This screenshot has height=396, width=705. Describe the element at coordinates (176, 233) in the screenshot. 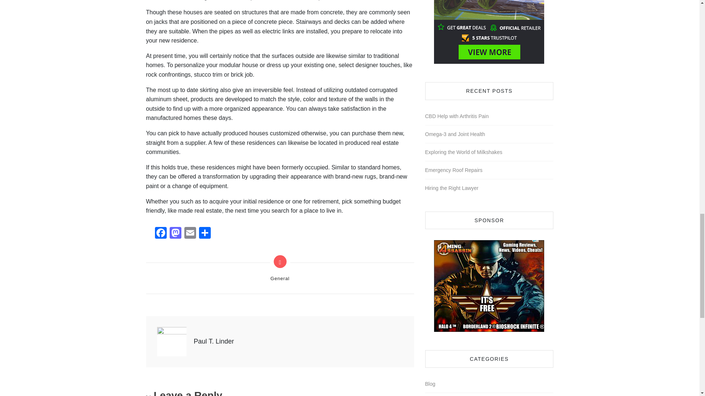

I see `Mastodon` at that location.